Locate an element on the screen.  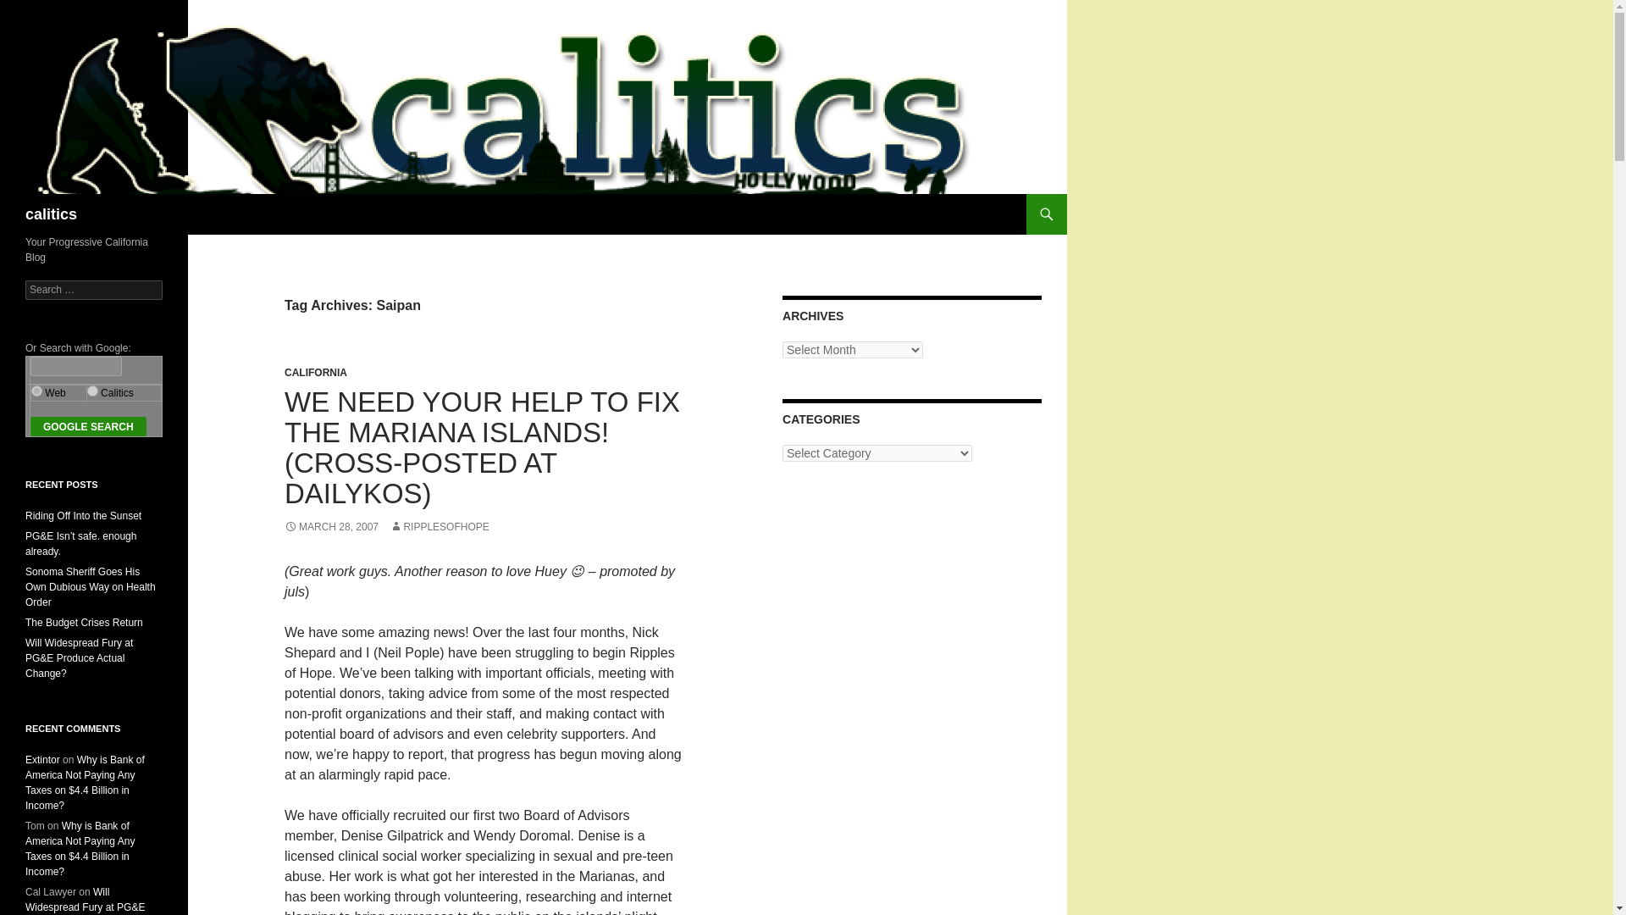
MARCH 28, 2007 is located at coordinates (332, 526).